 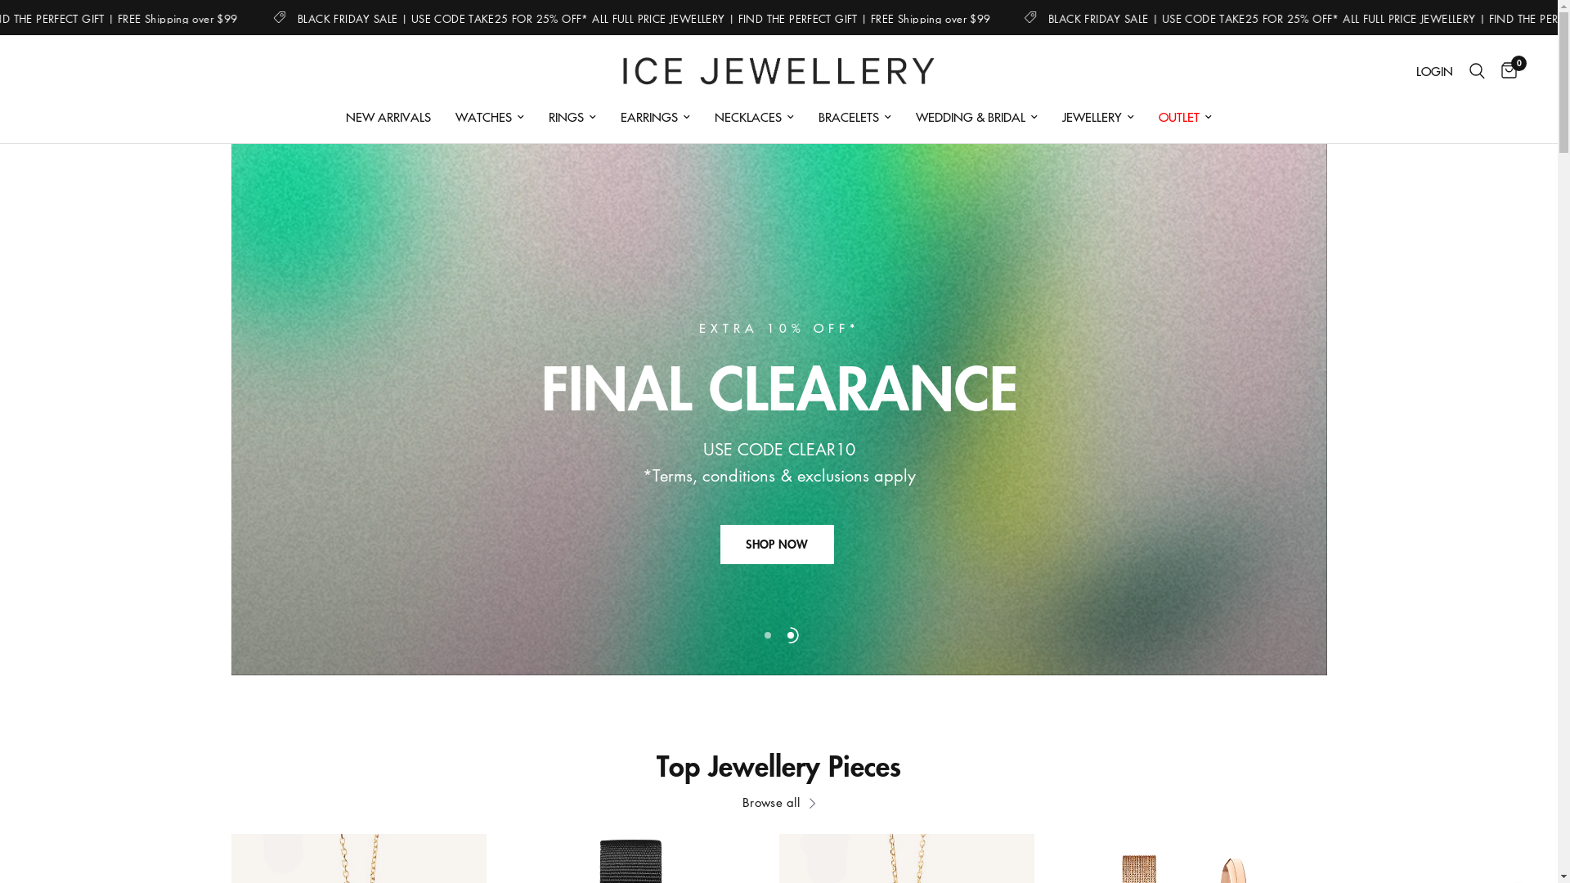 I want to click on JEWELLERY, so click(x=1098, y=117).